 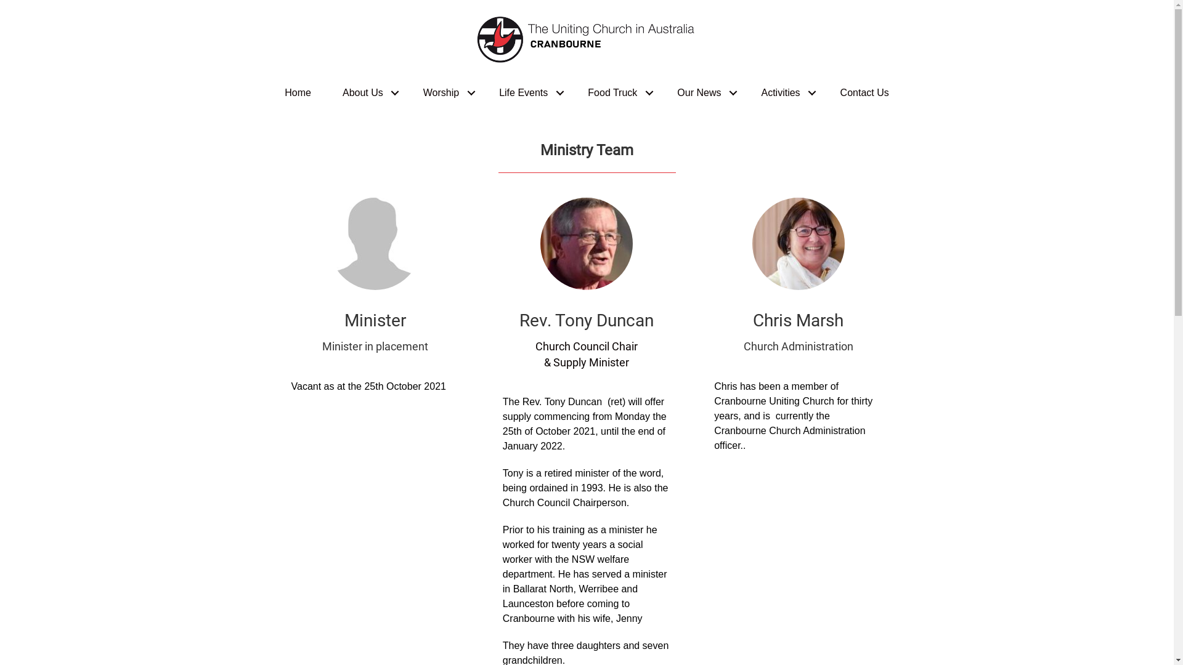 I want to click on Contact Us, so click(x=865, y=93).